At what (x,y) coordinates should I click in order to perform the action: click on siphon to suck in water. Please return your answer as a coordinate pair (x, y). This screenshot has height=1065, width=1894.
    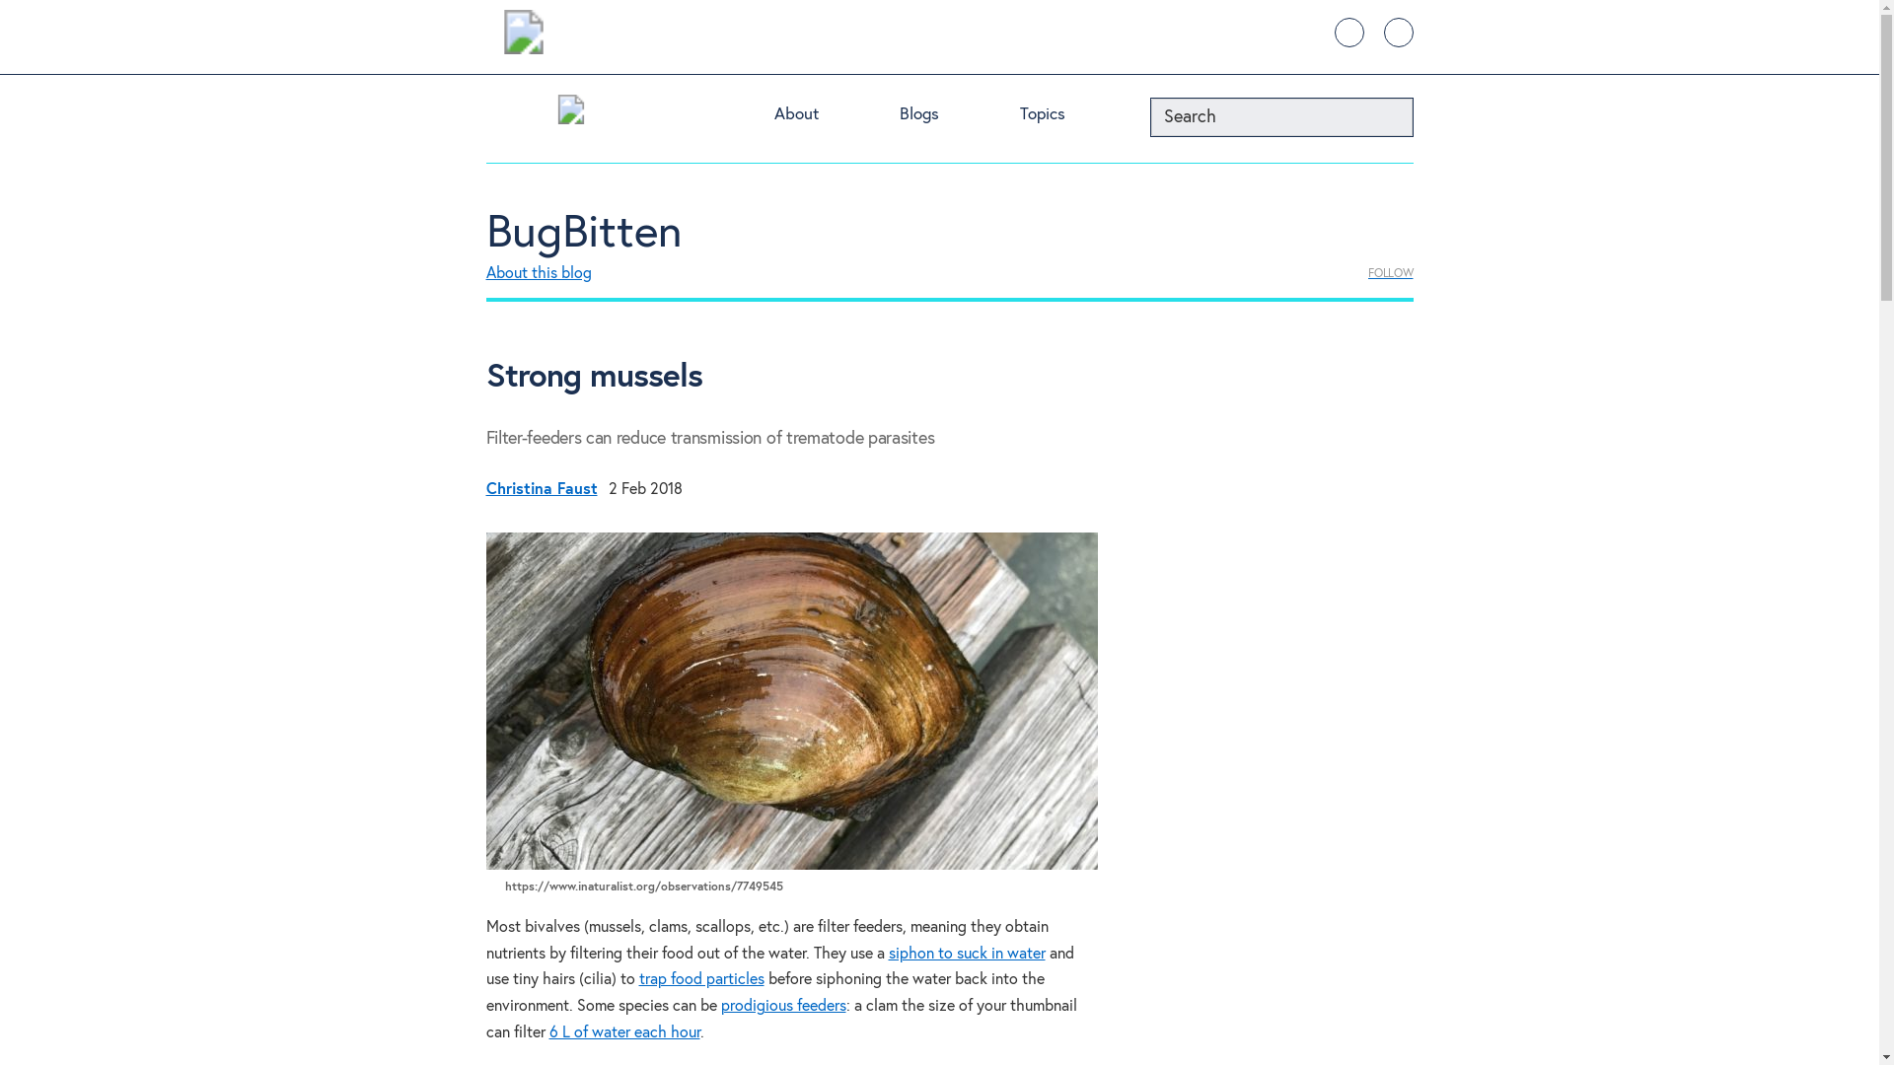
    Looking at the image, I should click on (967, 955).